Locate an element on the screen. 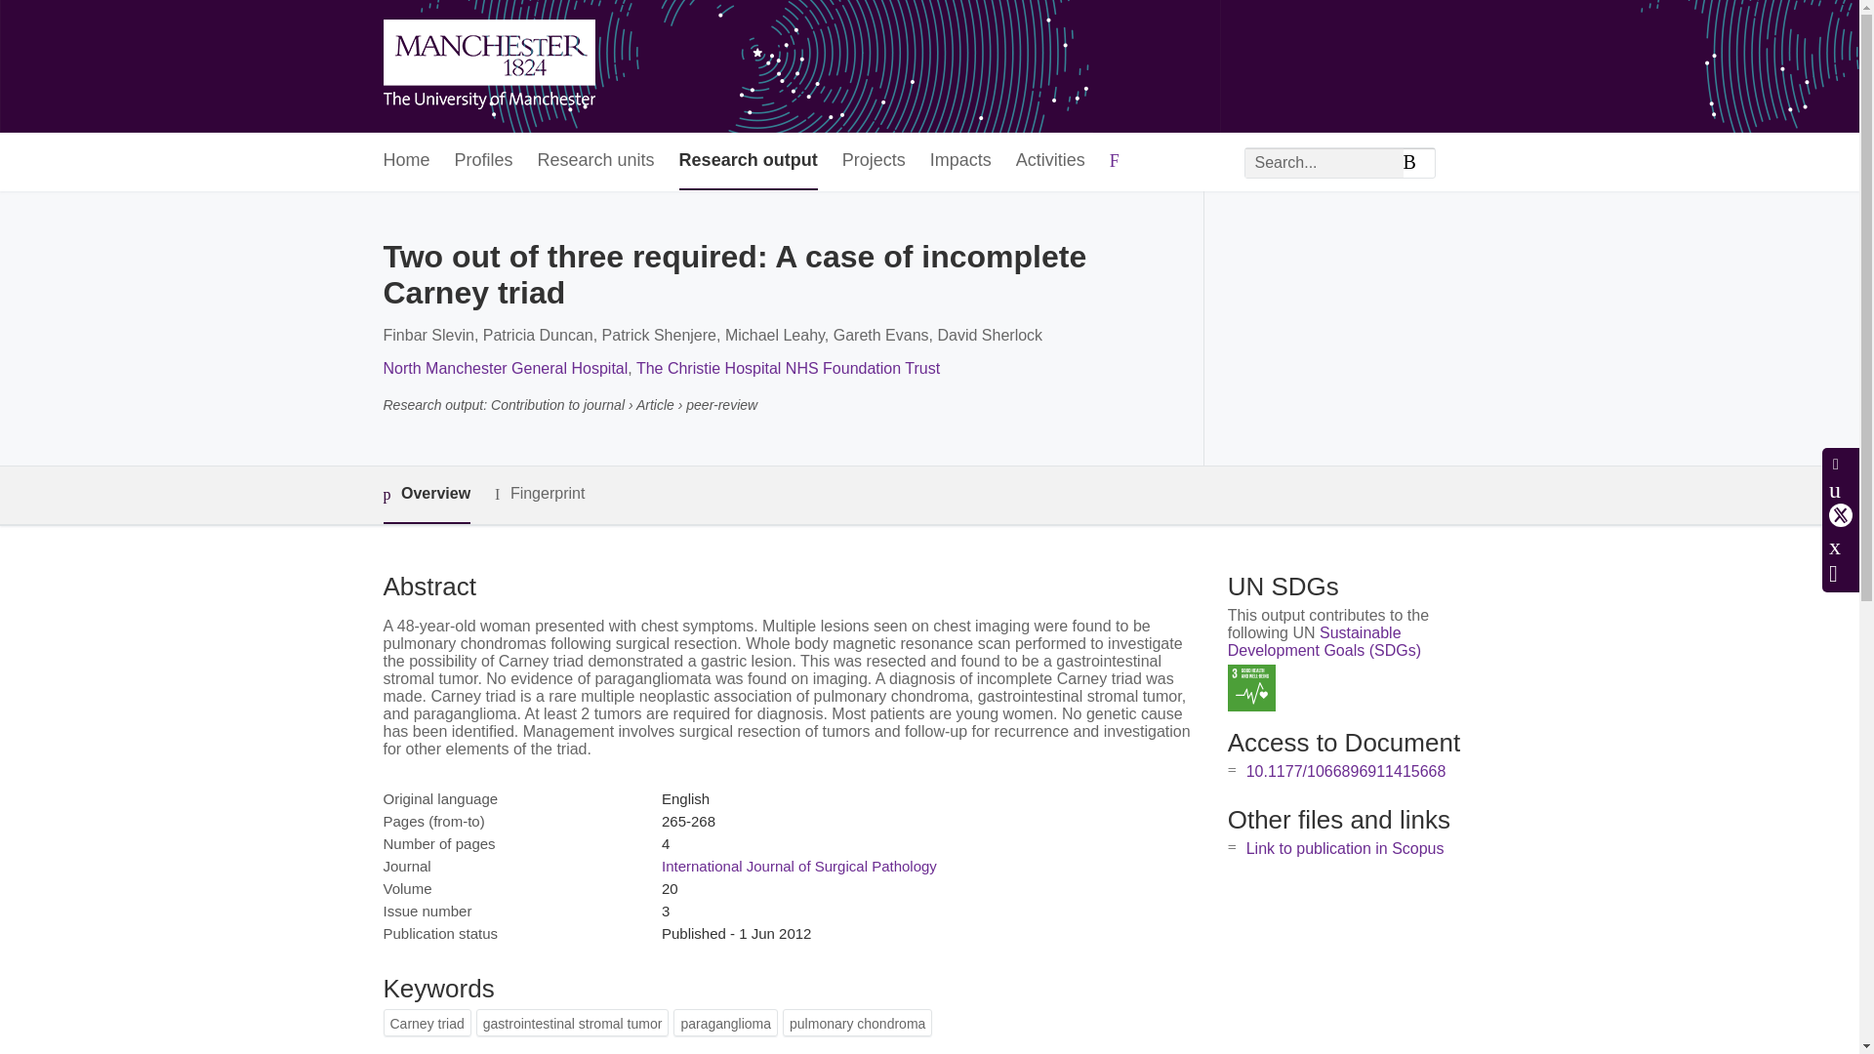 This screenshot has width=1874, height=1054. Research units is located at coordinates (595, 162).